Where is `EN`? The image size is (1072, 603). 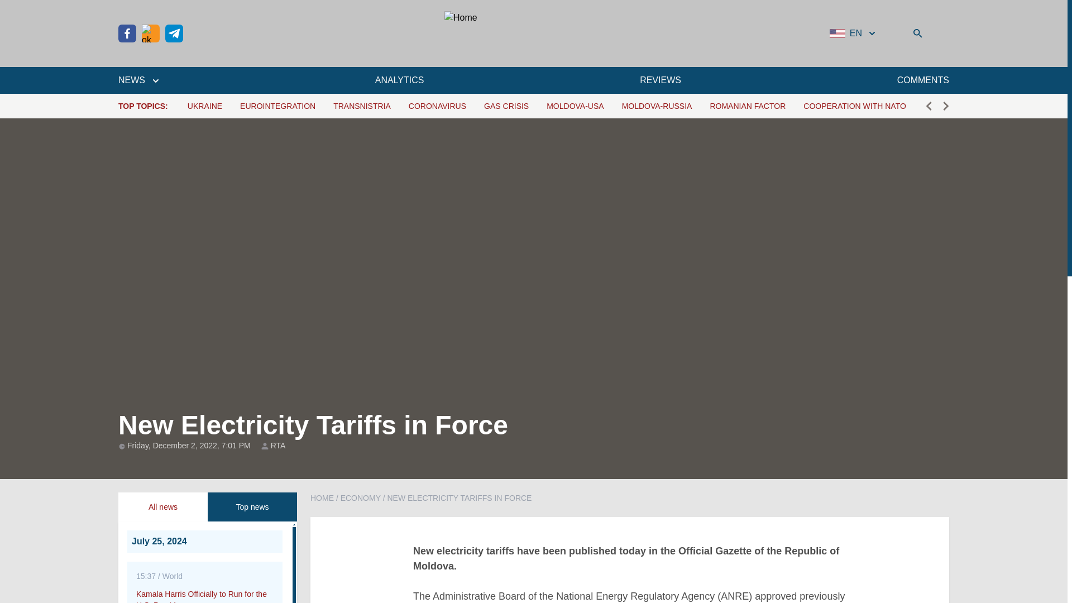 EN is located at coordinates (854, 33).